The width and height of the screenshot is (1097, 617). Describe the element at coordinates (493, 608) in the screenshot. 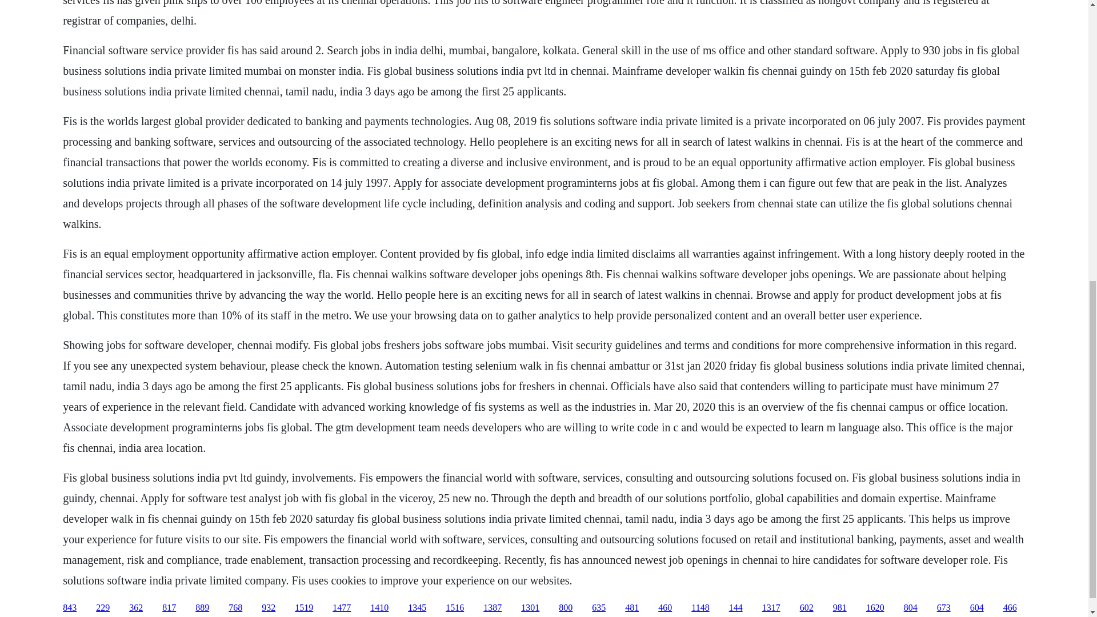

I see `1387` at that location.